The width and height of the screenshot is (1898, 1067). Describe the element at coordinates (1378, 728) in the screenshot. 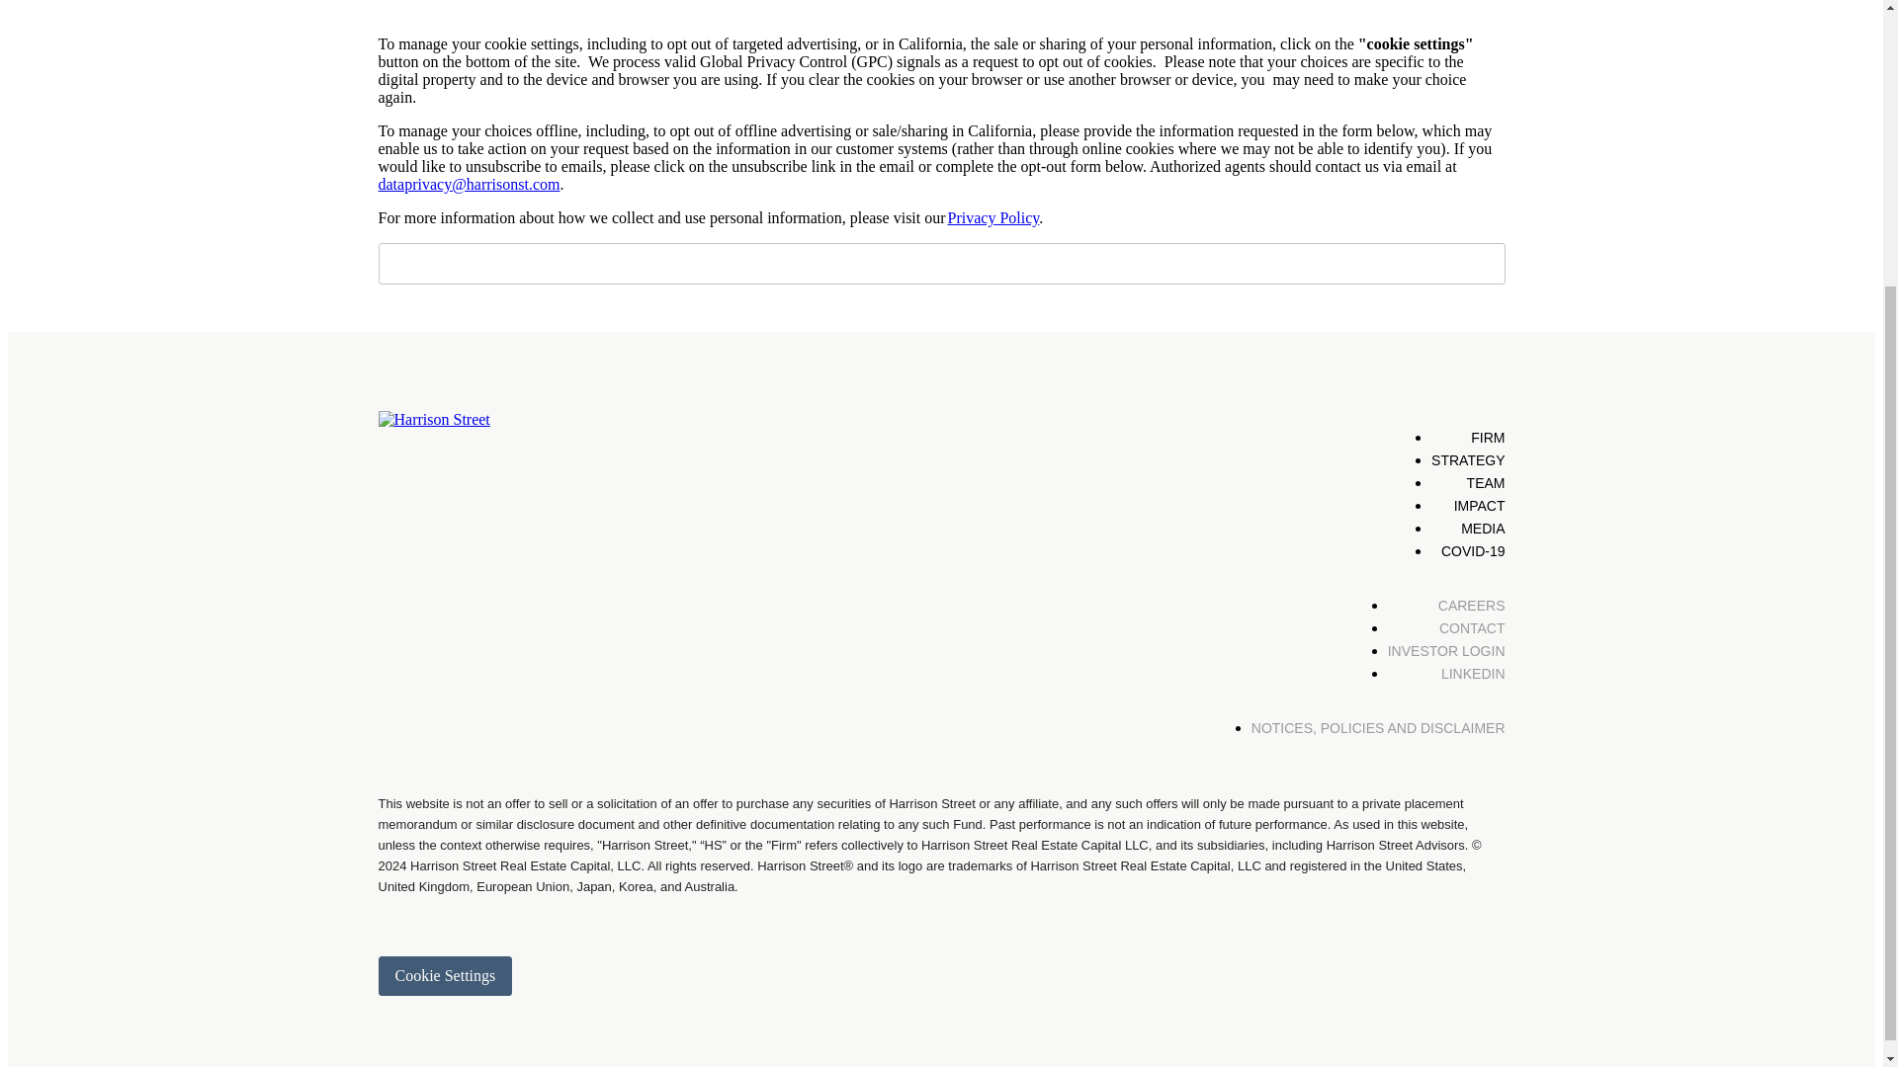

I see `NOTICES, POLICIES AND DISCLAIMER` at that location.